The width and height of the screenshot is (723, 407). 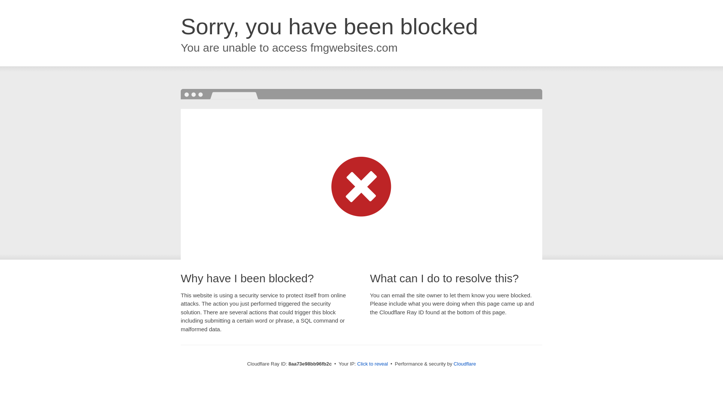 What do you see at coordinates (465, 364) in the screenshot?
I see `Cloudflare` at bounding box center [465, 364].